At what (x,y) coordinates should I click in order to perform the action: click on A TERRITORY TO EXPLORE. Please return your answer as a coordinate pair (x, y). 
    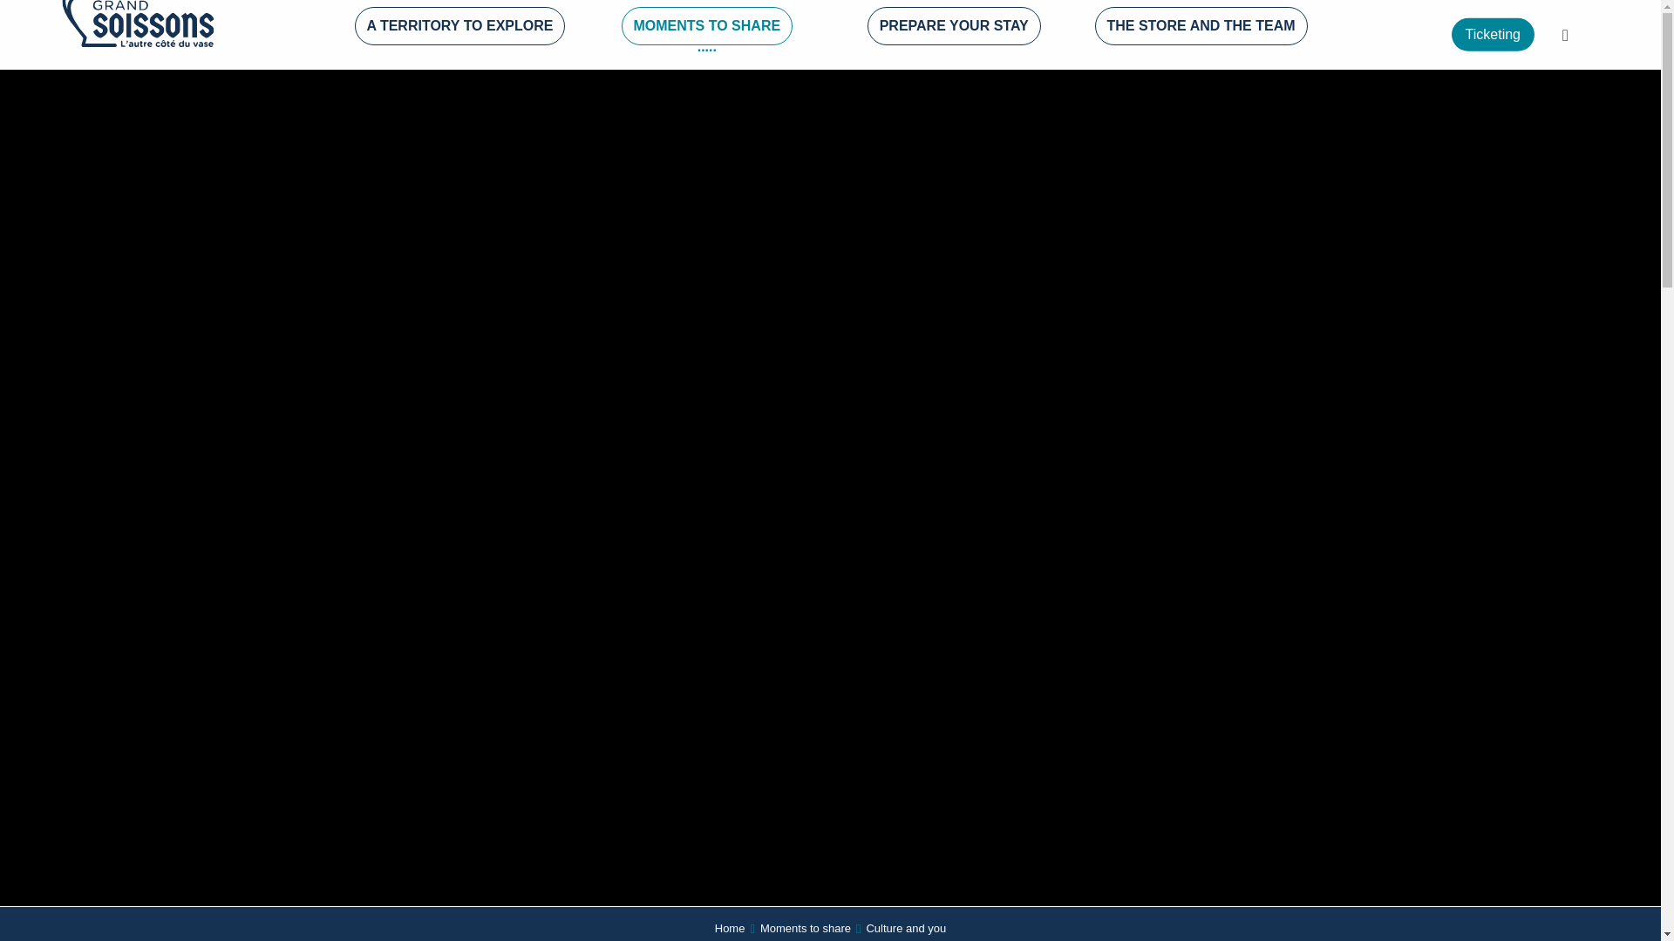
    Looking at the image, I should click on (459, 27).